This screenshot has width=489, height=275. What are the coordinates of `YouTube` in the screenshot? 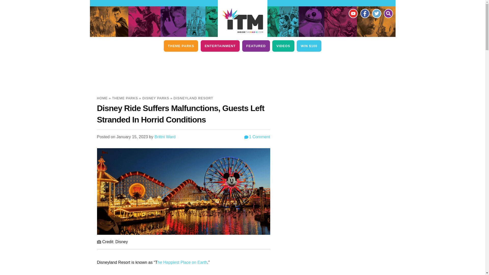 It's located at (353, 13).